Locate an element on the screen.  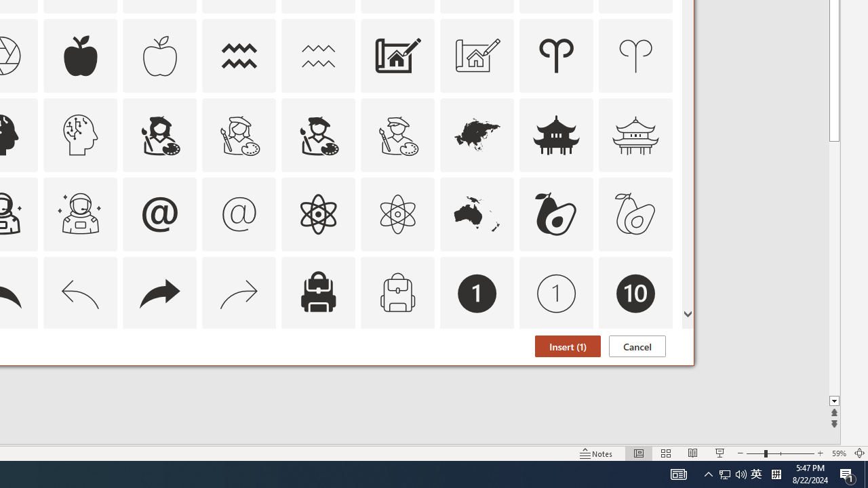
AutomationID: Icons_Back_LTR_M is located at coordinates (80, 293).